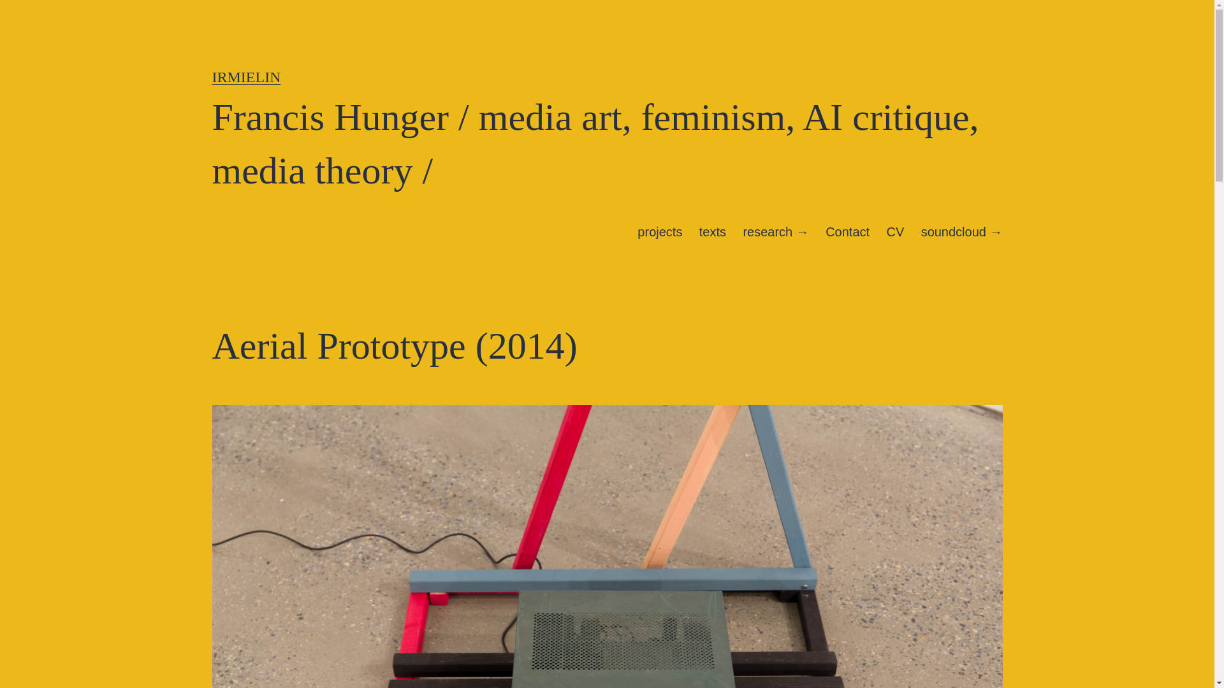 This screenshot has width=1224, height=688. I want to click on IRMIELIN, so click(246, 76).